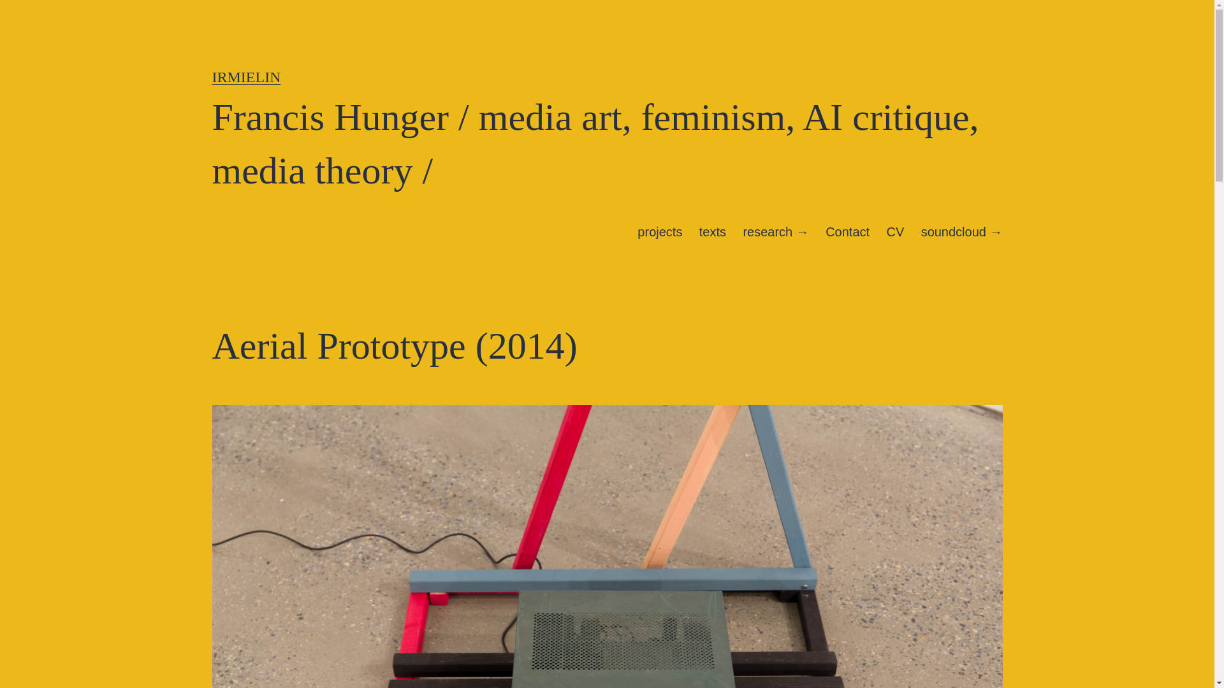 This screenshot has width=1224, height=688. I want to click on IRMIELIN, so click(246, 76).